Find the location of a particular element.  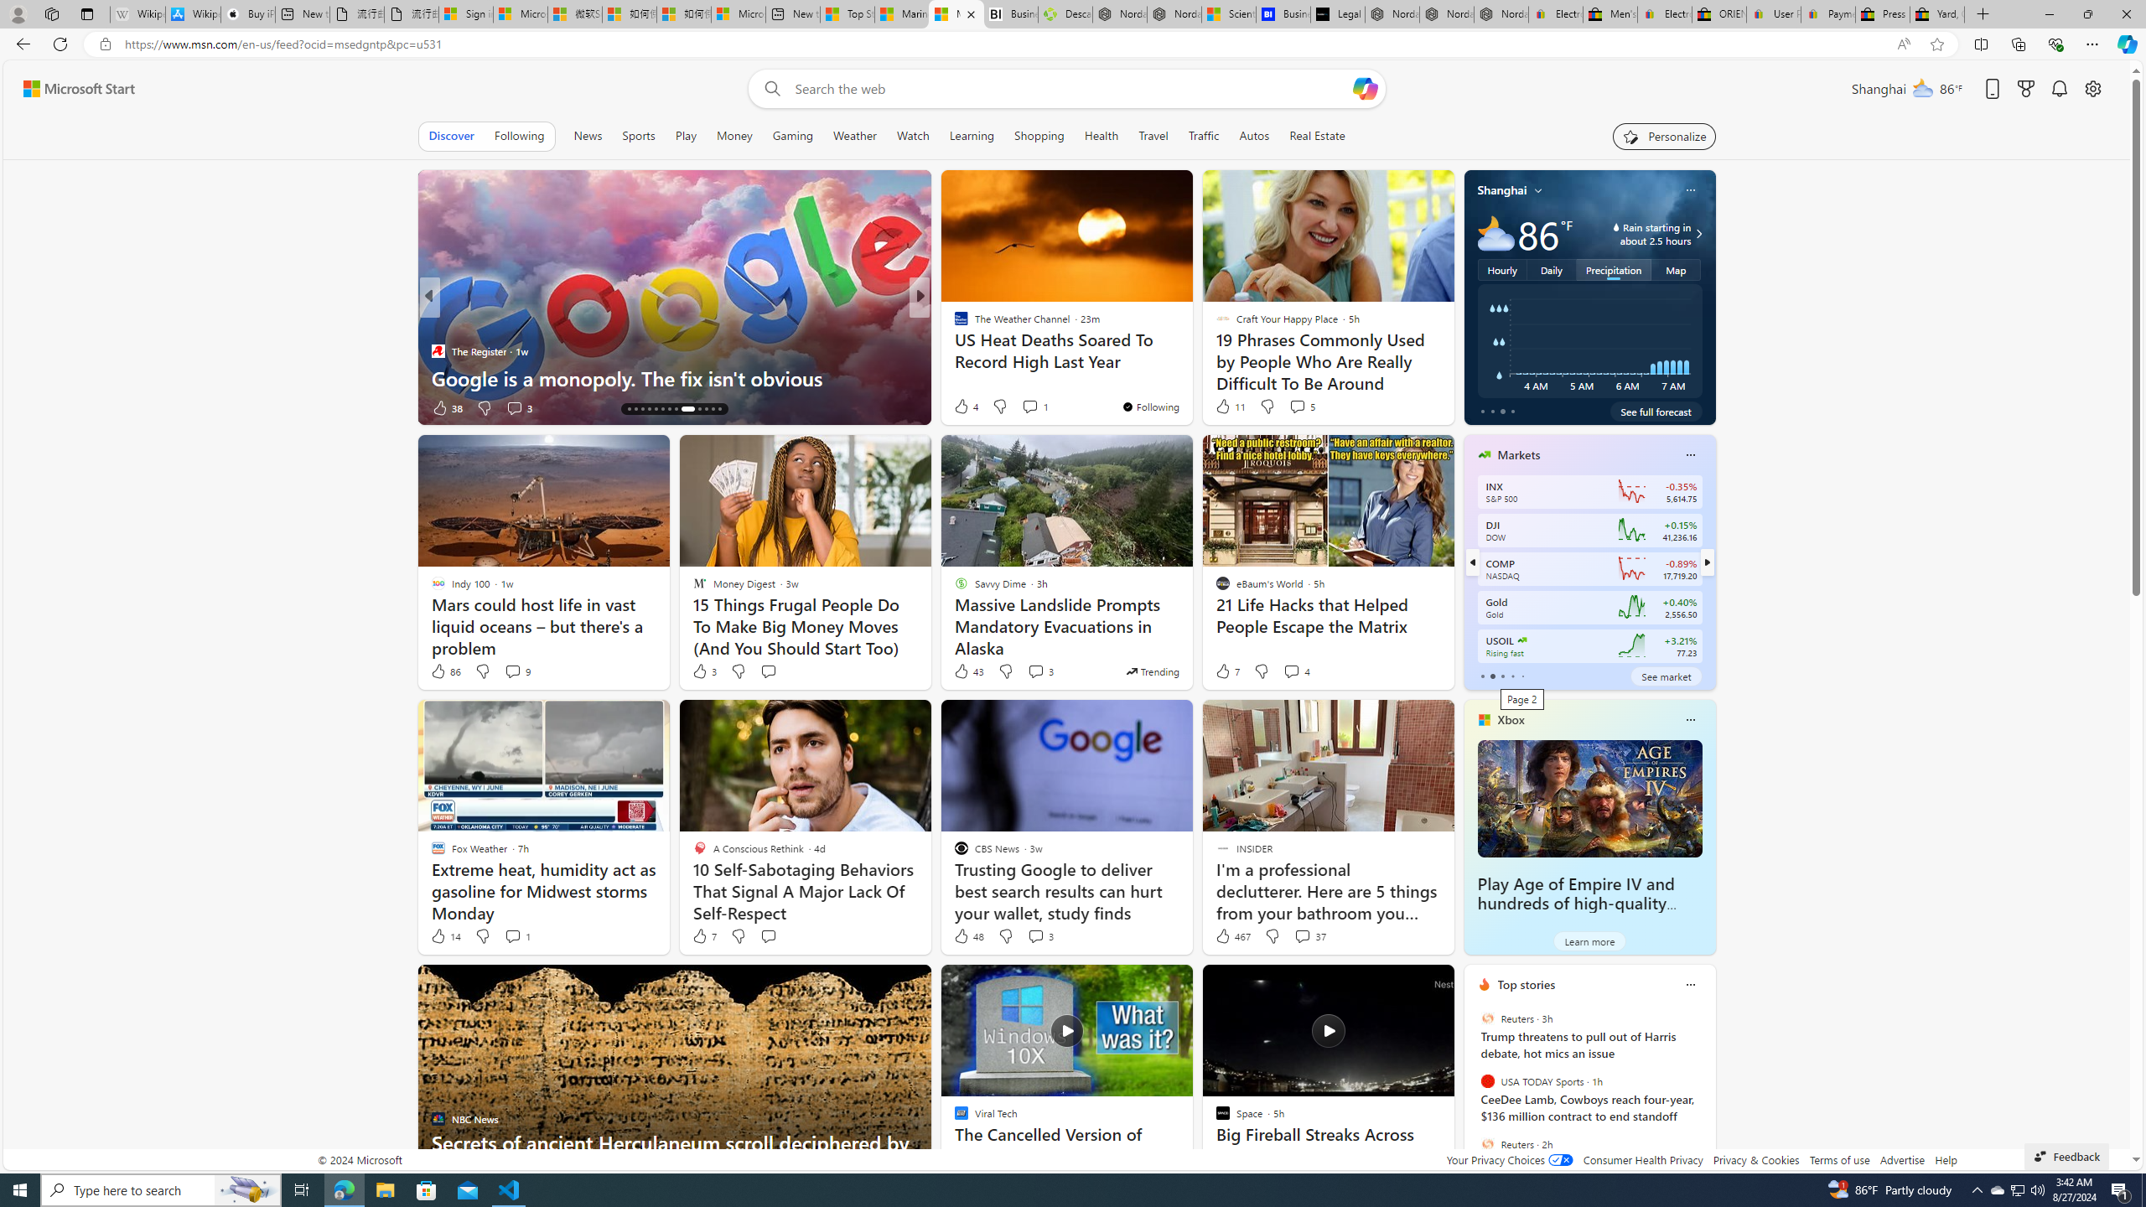

Hide this story is located at coordinates (1404, 984).